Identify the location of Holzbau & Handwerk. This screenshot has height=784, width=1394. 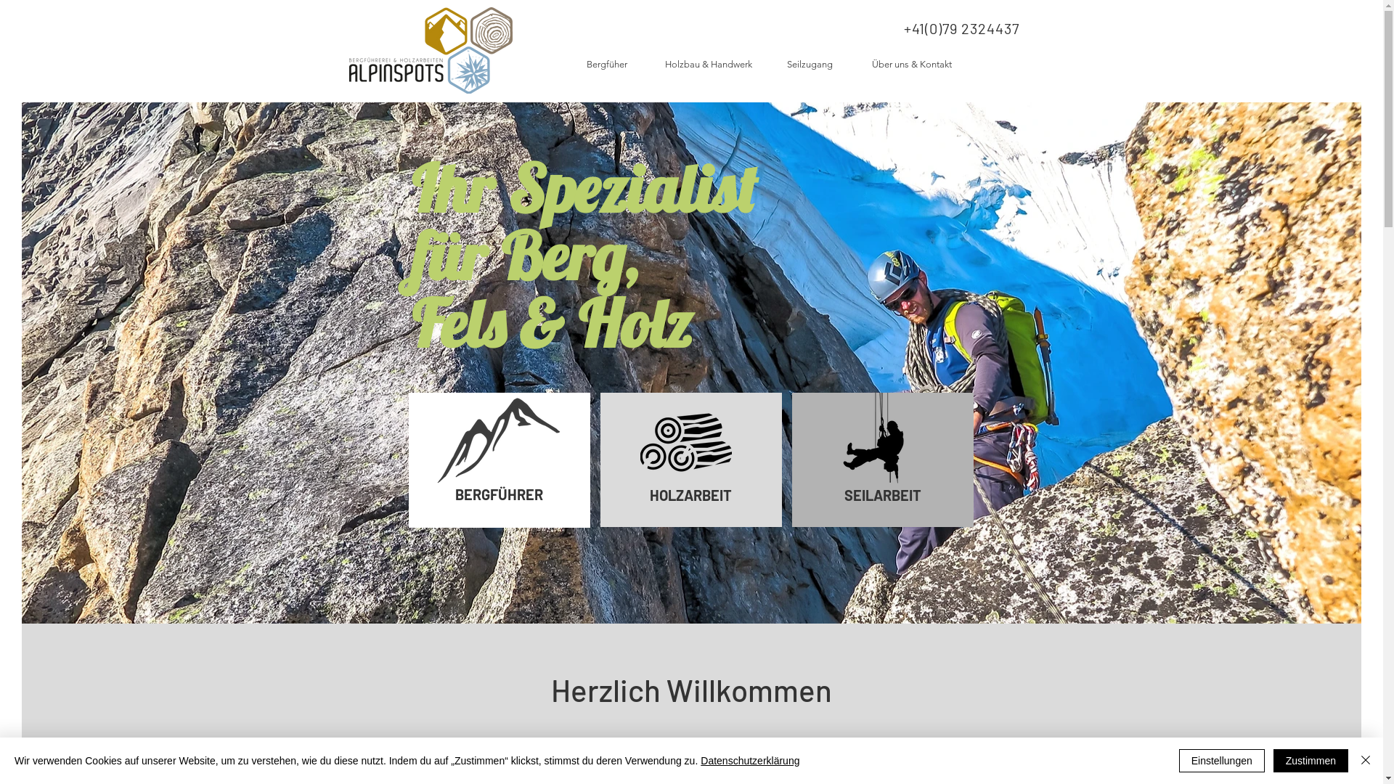
(709, 64).